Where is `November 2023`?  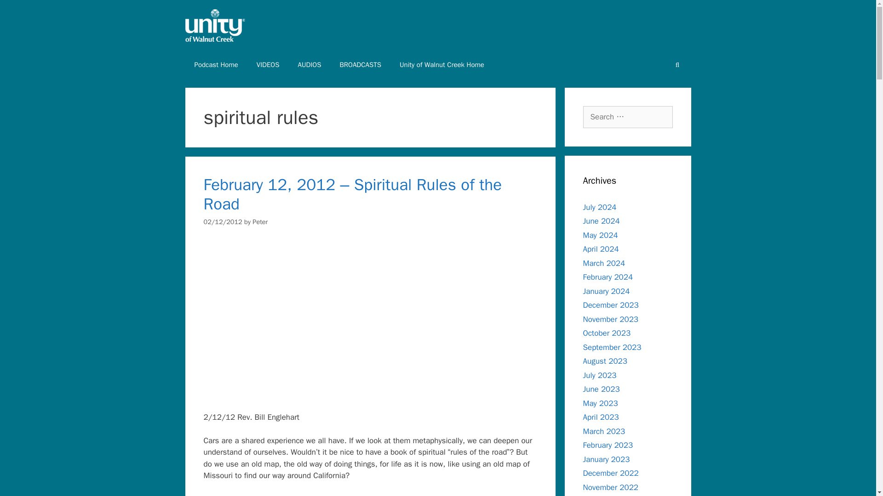 November 2023 is located at coordinates (611, 319).